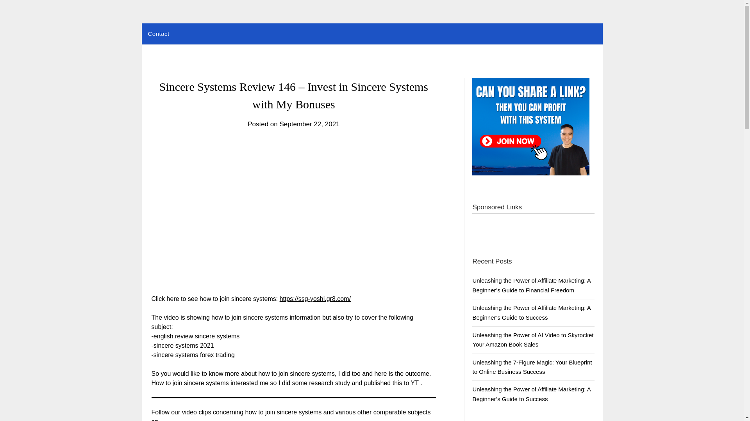 This screenshot has height=421, width=750. What do you see at coordinates (159, 34) in the screenshot?
I see `Contact` at bounding box center [159, 34].